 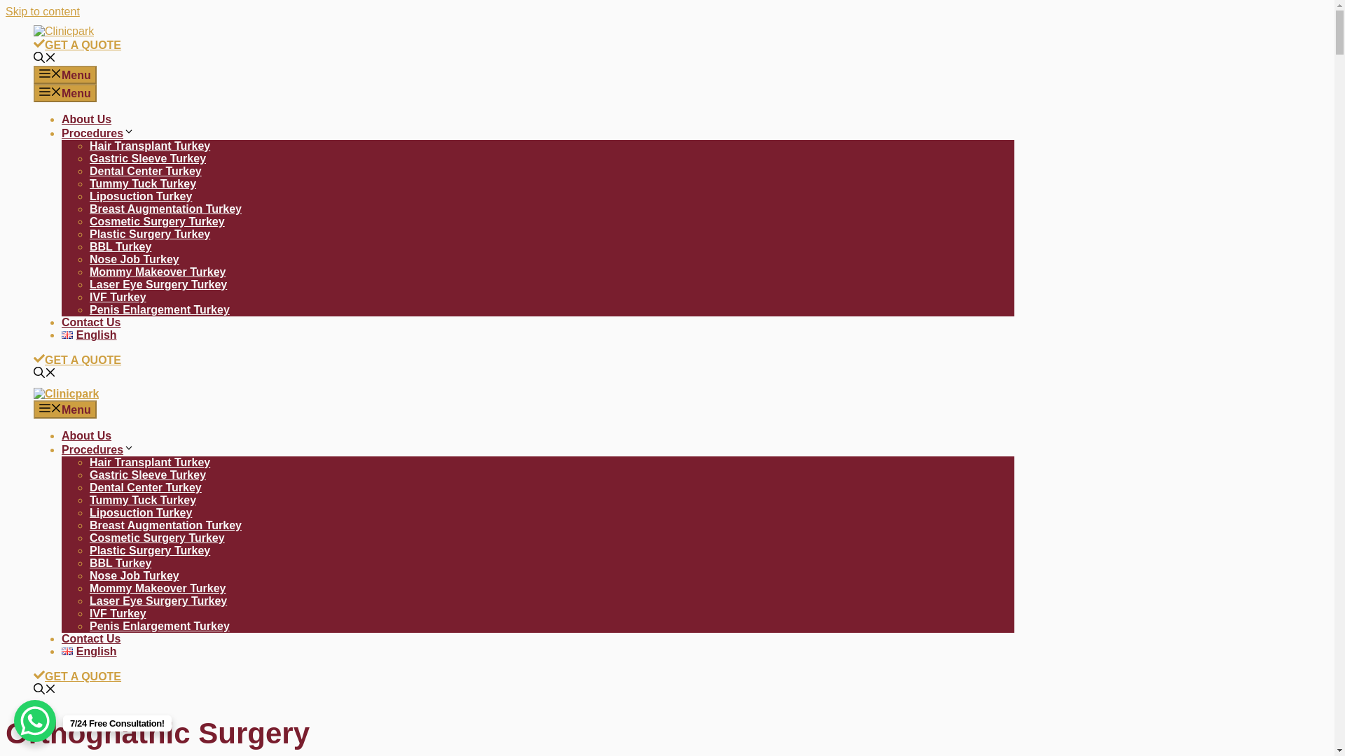 What do you see at coordinates (141, 512) in the screenshot?
I see `Liposuction Turkey` at bounding box center [141, 512].